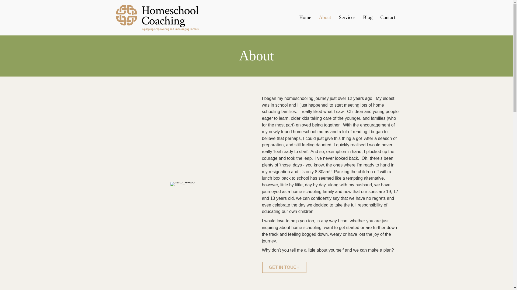  Describe the element at coordinates (157, 18) in the screenshot. I see `SH-Logo-Primary` at that location.